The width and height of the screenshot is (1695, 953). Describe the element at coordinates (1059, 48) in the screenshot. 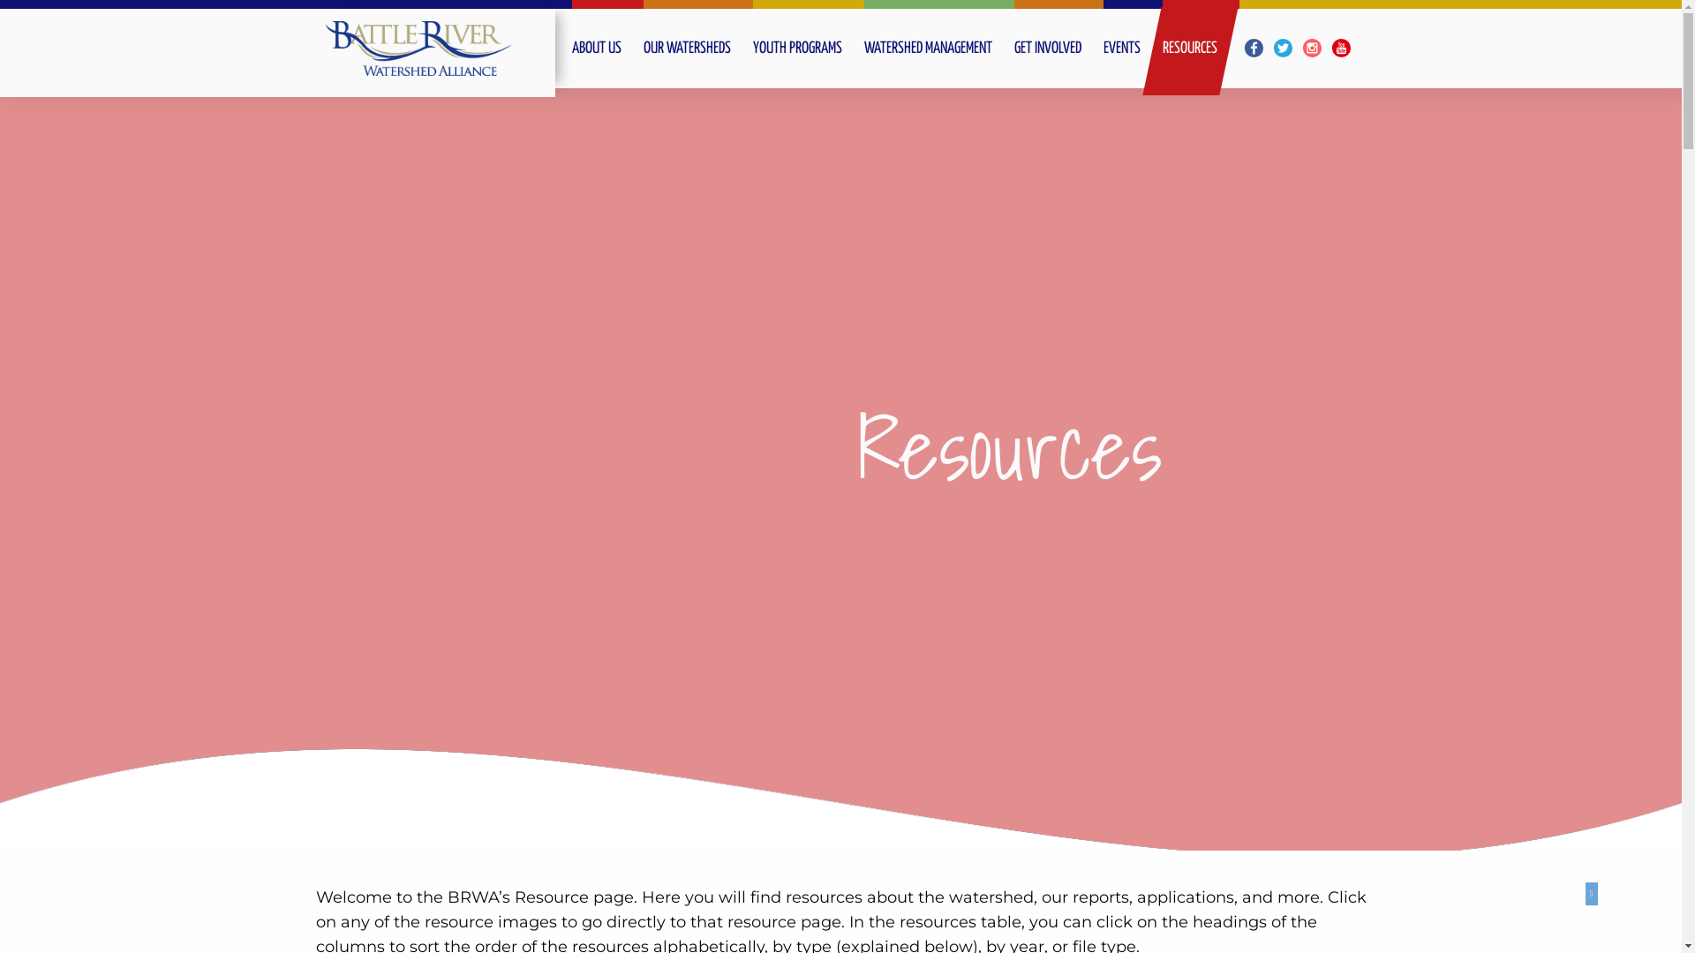

I see `GET INVOLVED` at that location.